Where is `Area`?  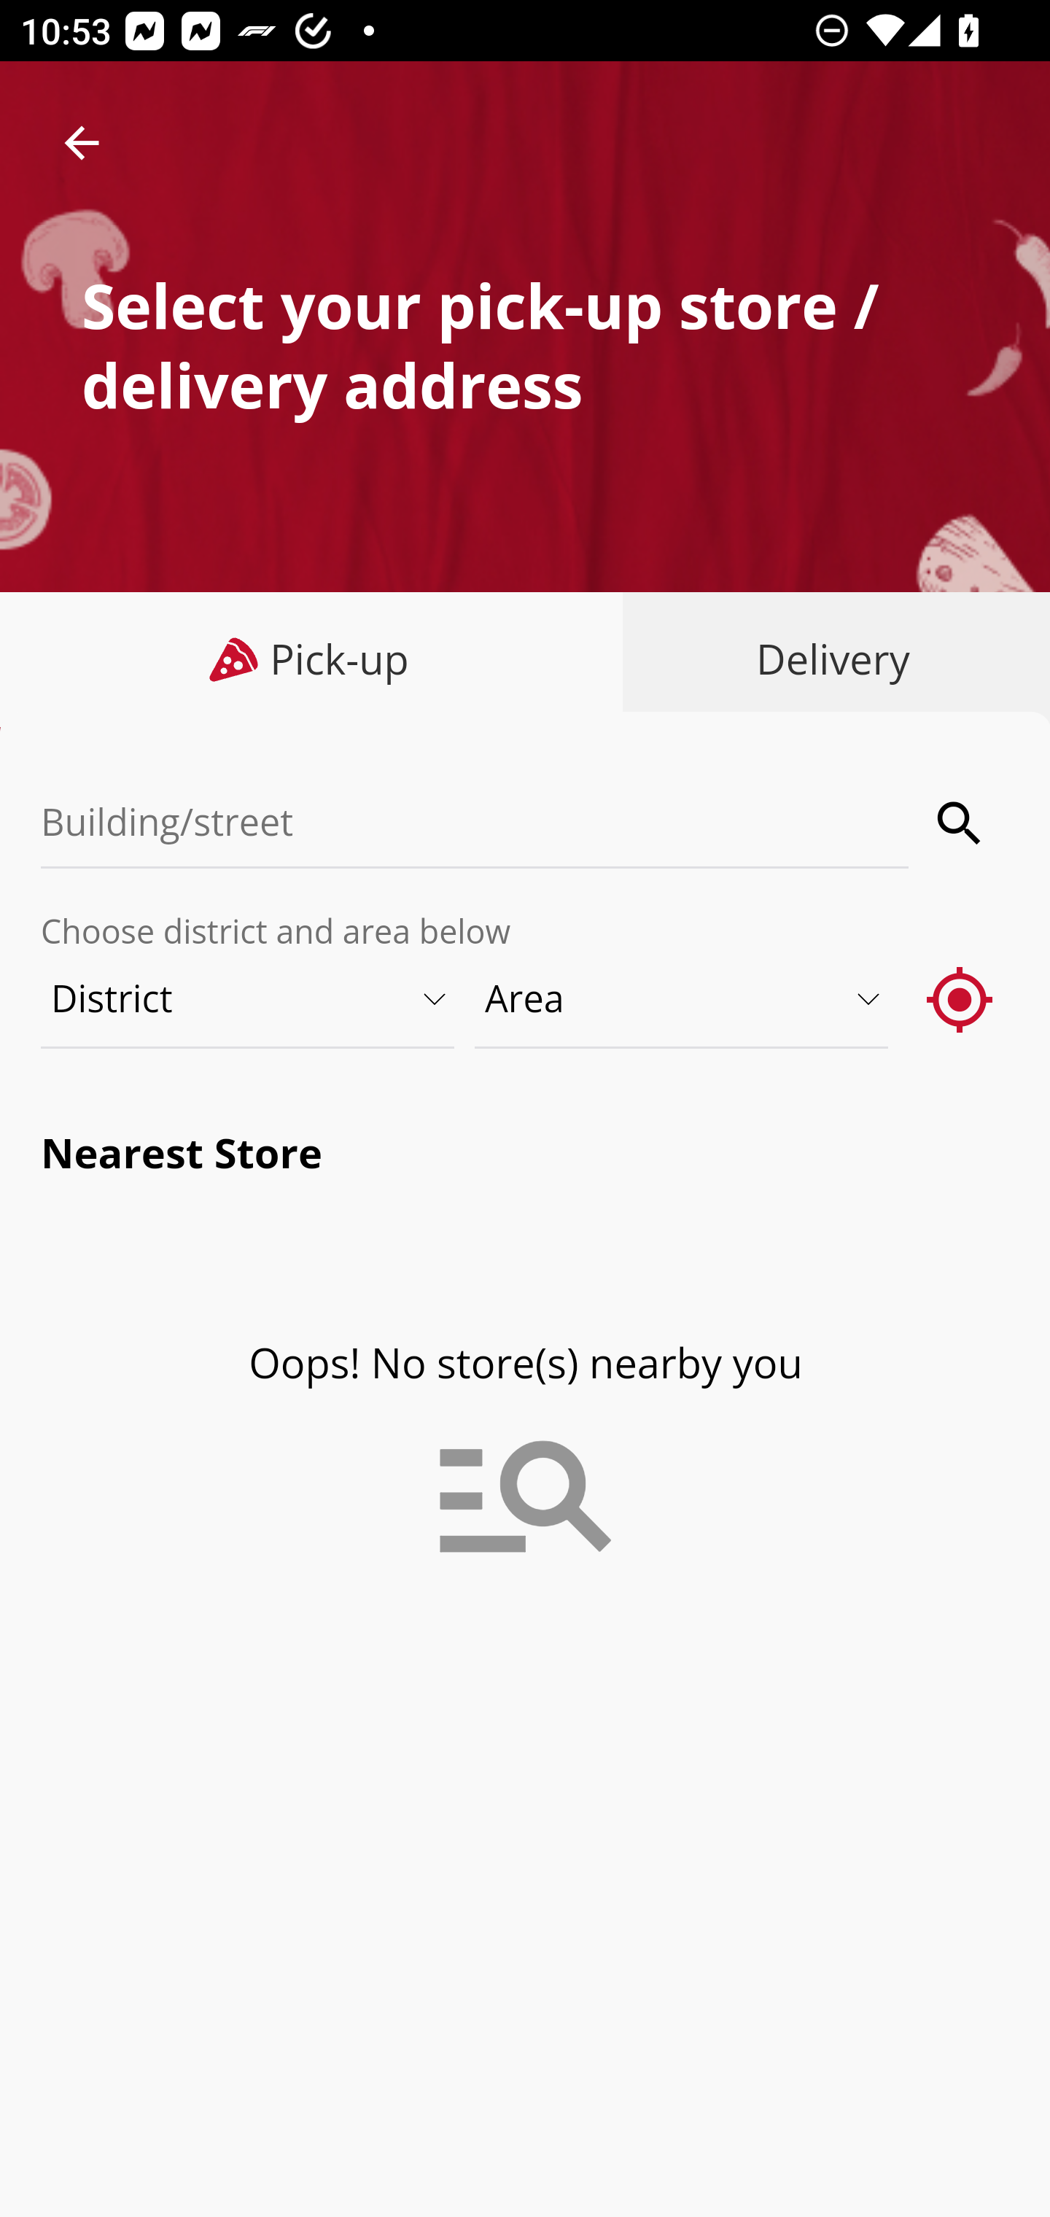
Area is located at coordinates (682, 998).